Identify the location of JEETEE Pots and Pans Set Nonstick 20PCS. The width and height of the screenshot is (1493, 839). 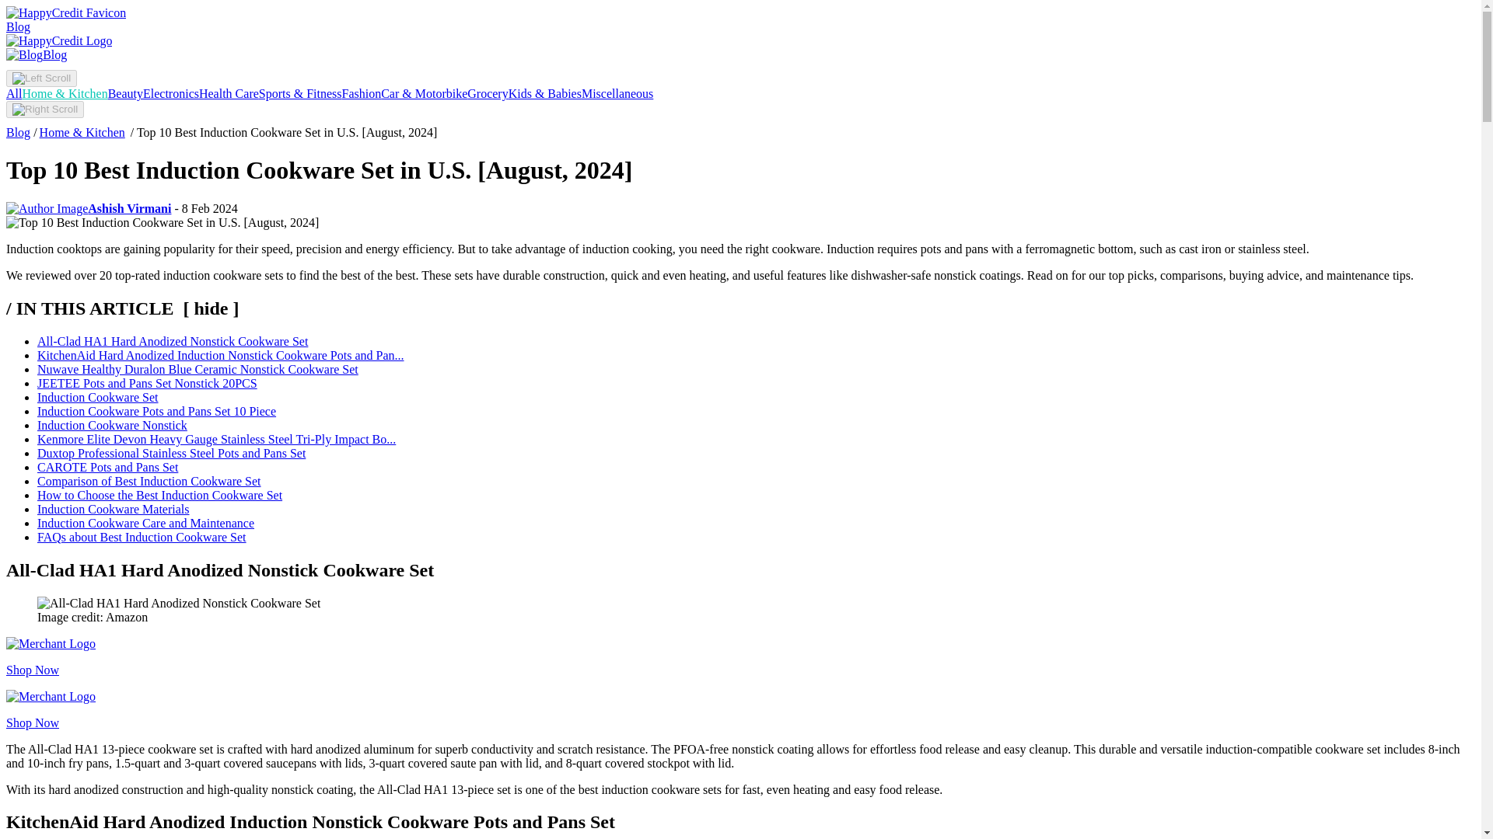
(147, 383).